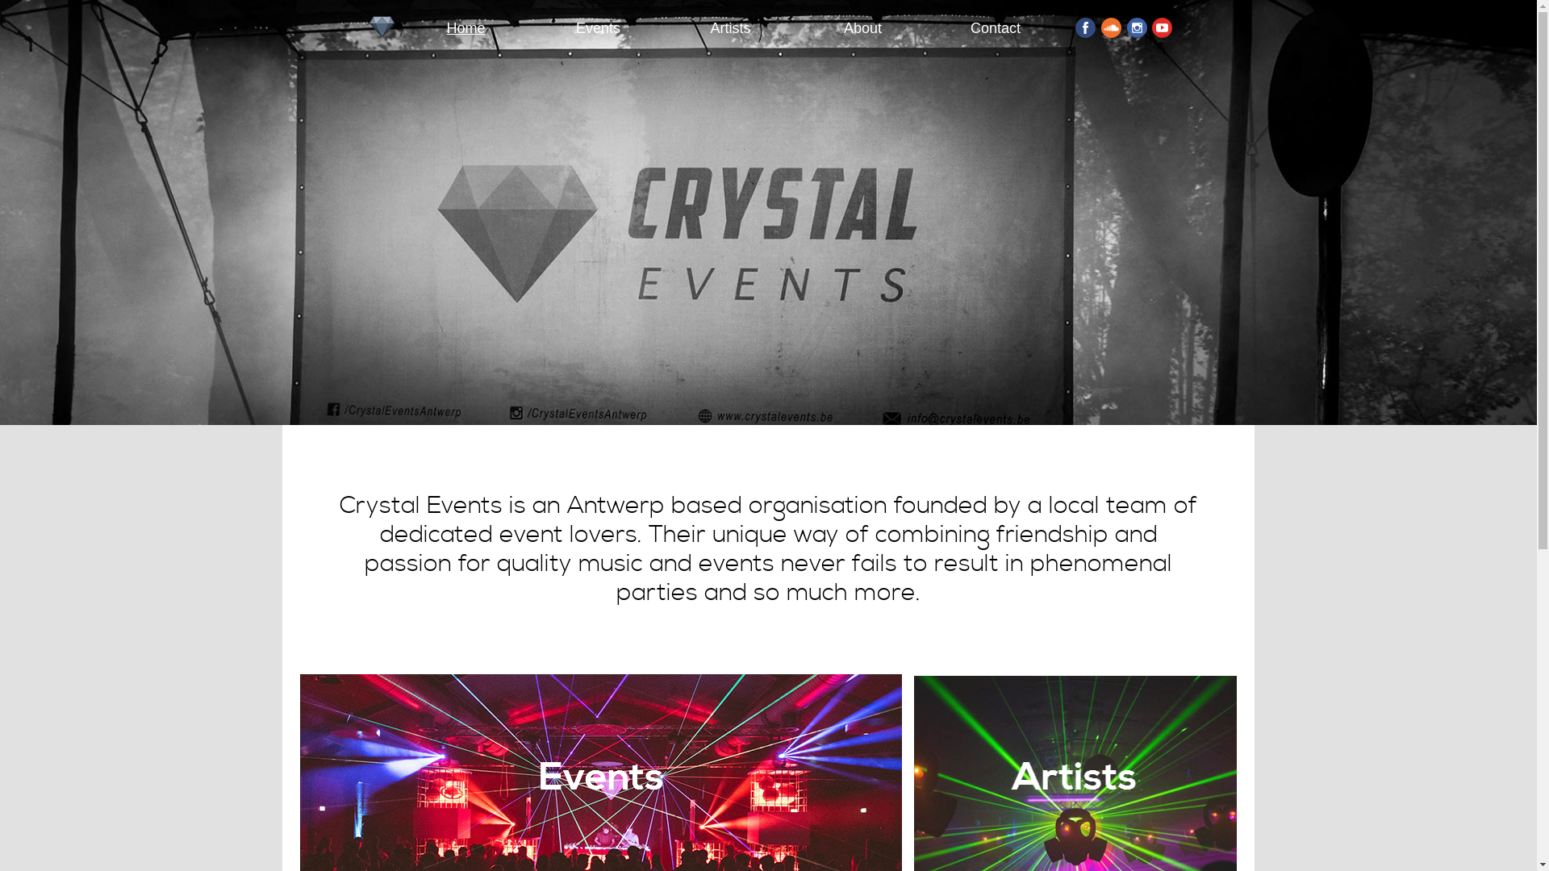 The height and width of the screenshot is (871, 1549). Describe the element at coordinates (730, 28) in the screenshot. I see `Artists` at that location.